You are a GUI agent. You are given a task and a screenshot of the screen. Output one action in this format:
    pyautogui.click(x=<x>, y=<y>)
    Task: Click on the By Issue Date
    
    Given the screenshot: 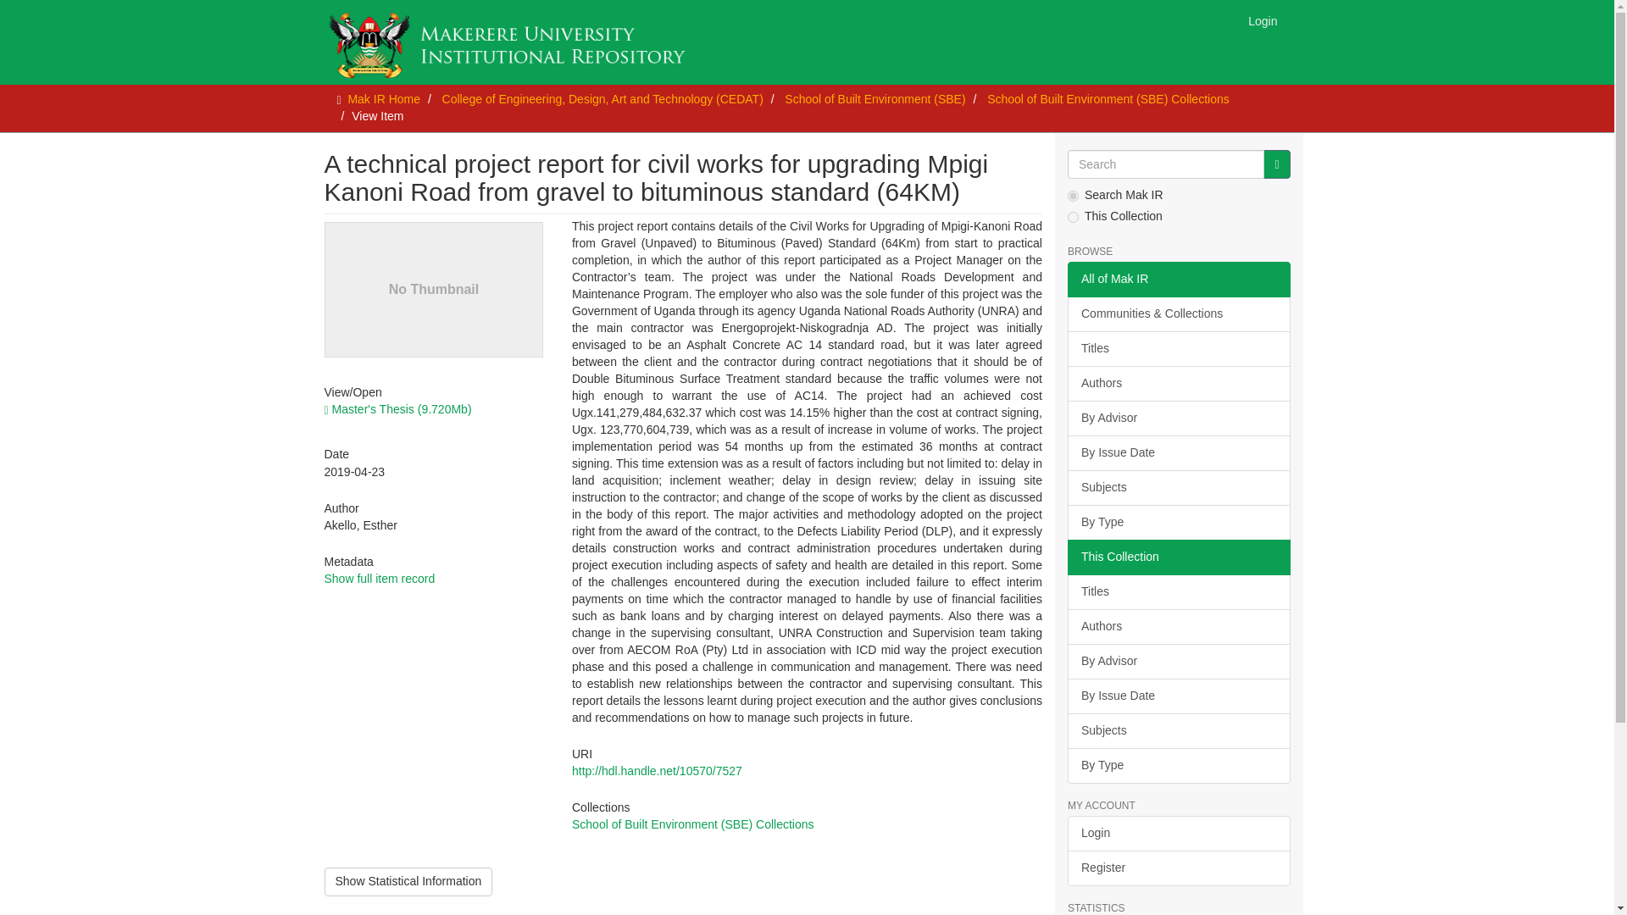 What is the action you would take?
    pyautogui.click(x=1178, y=453)
    